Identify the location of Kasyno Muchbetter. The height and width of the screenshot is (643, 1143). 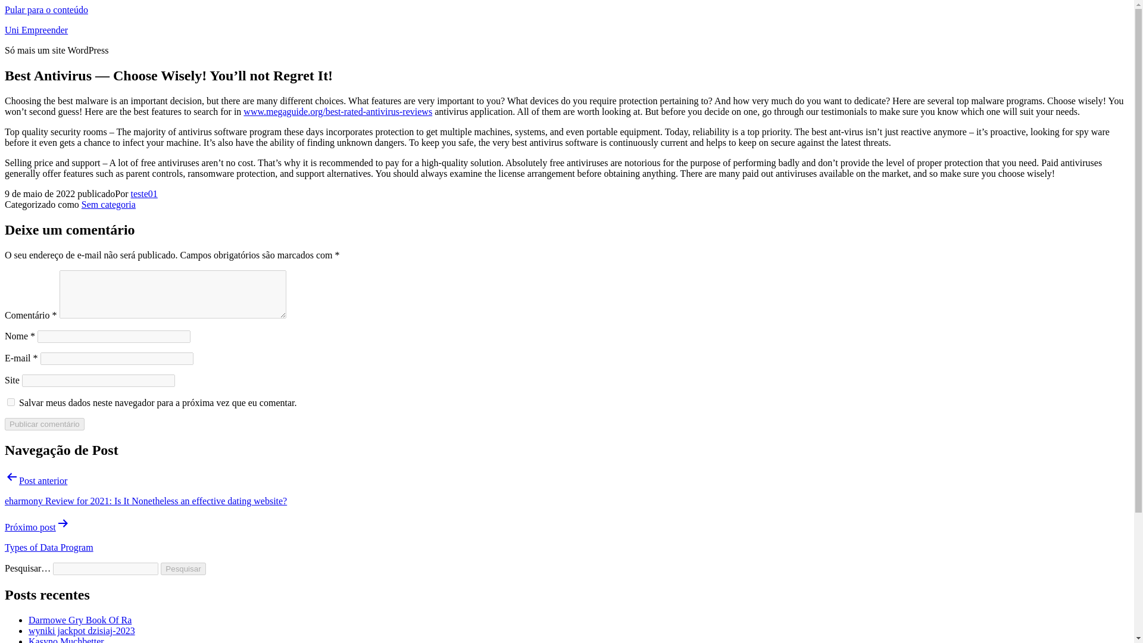
(66, 639).